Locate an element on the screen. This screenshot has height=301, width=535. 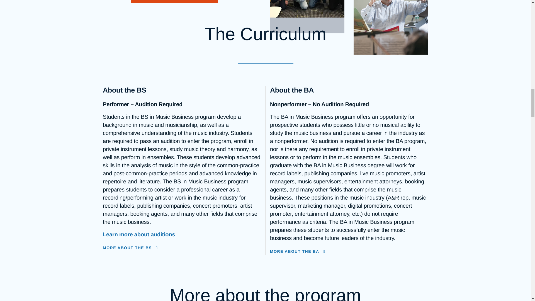
Learn more about auditions is located at coordinates (139, 235).